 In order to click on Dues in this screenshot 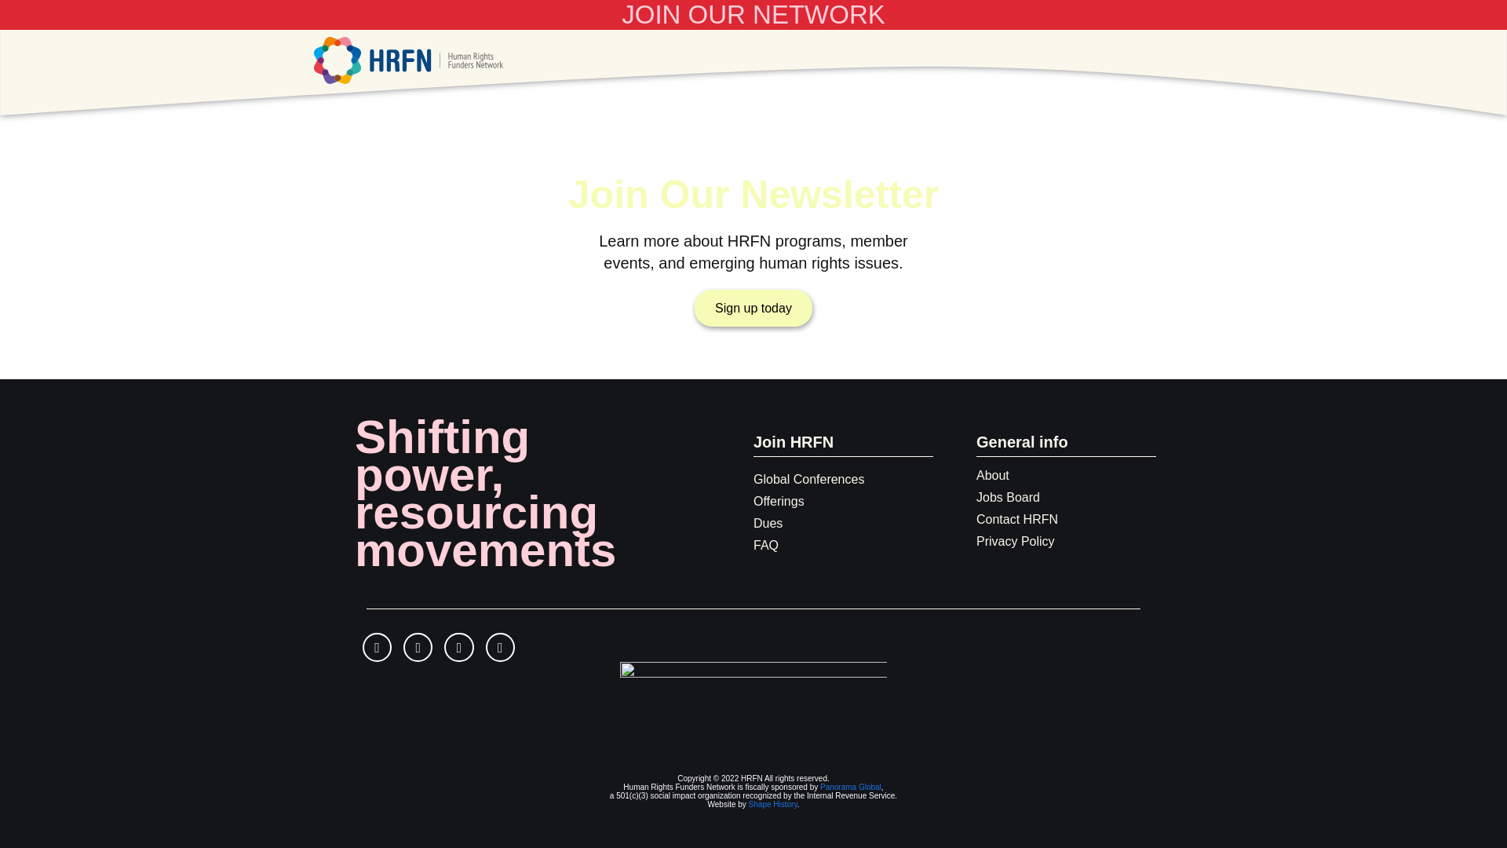, I will do `click(768, 523)`.